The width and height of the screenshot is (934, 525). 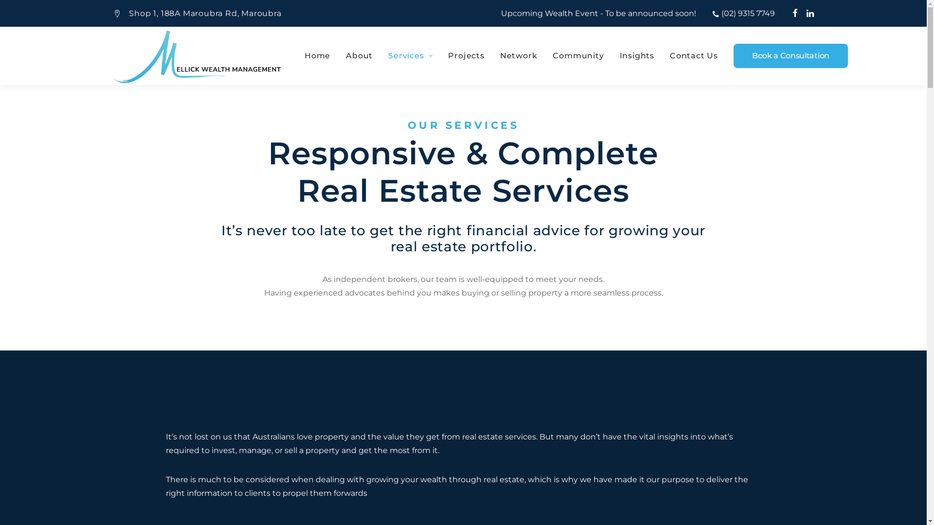 What do you see at coordinates (598, 14) in the screenshot?
I see `Upcoming Wealth Event - To be announced soon!` at bounding box center [598, 14].